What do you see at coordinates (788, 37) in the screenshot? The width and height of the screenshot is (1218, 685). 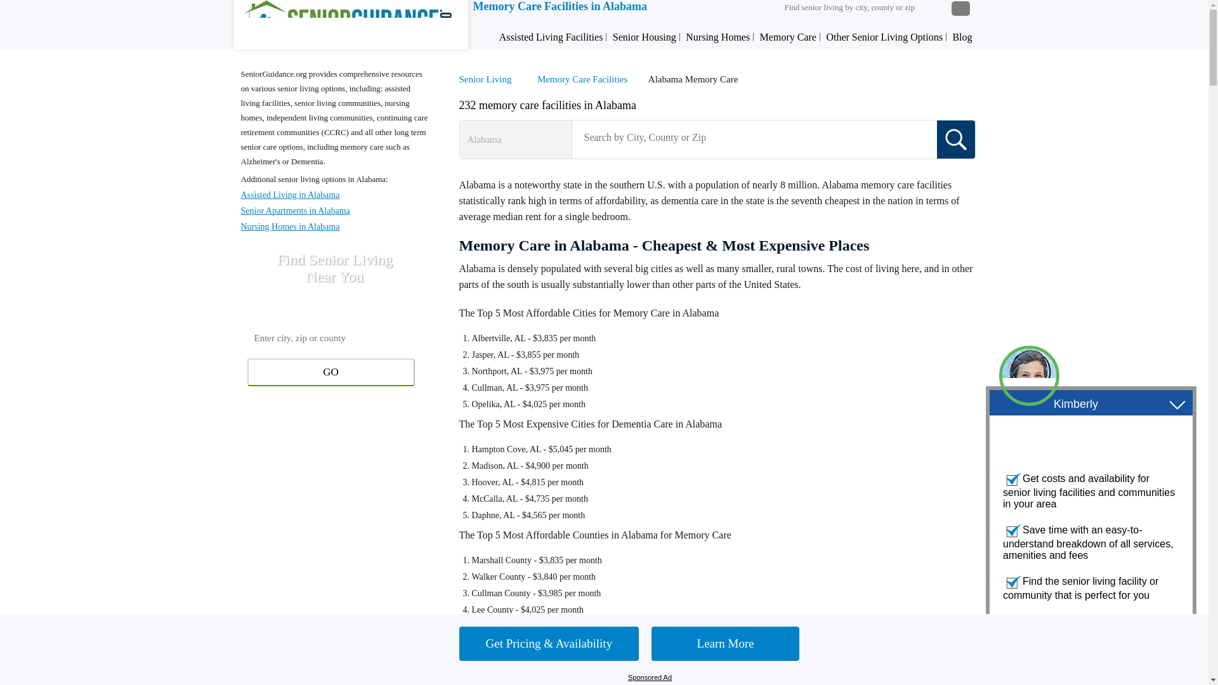 I see `Memory Care Near Me` at bounding box center [788, 37].